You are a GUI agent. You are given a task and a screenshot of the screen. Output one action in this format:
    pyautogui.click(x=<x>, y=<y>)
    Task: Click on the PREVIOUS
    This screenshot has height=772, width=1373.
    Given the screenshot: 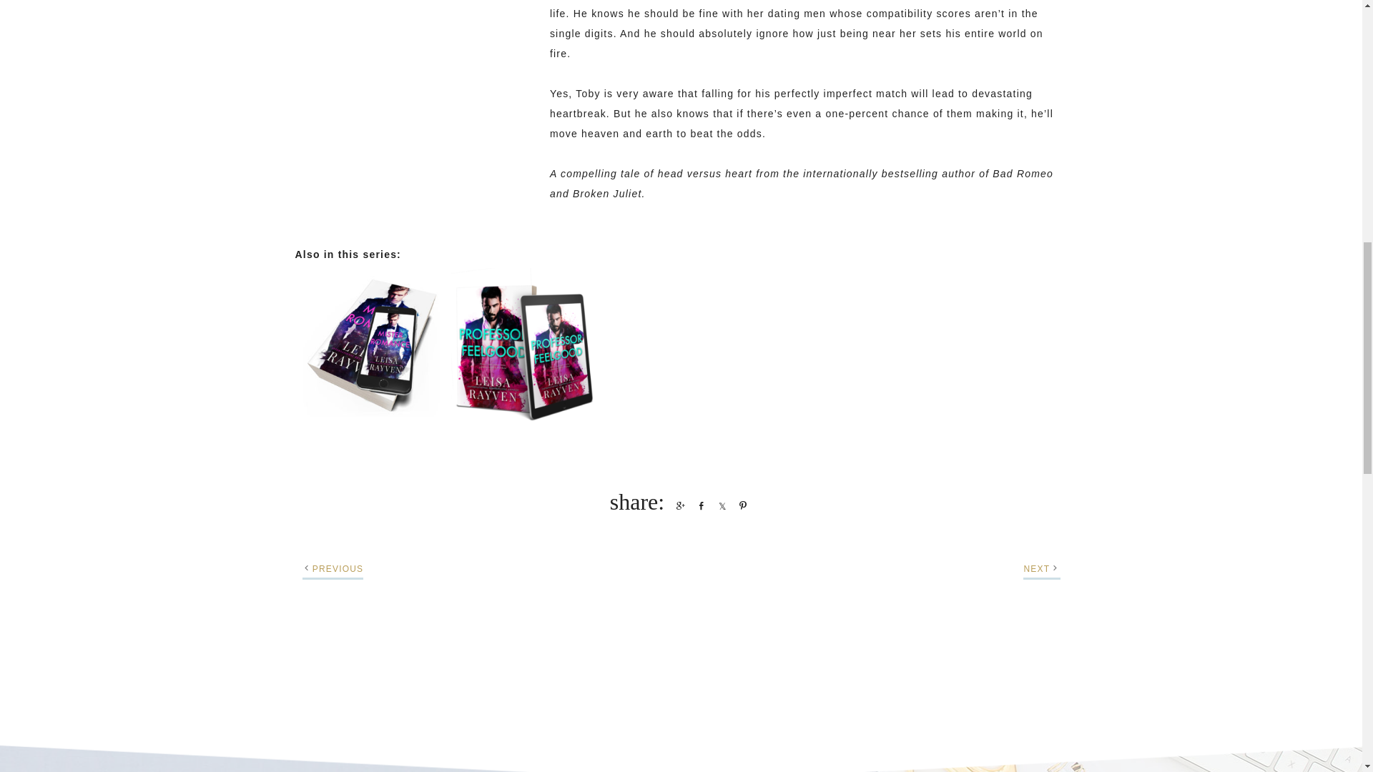 What is the action you would take?
    pyautogui.click(x=338, y=569)
    